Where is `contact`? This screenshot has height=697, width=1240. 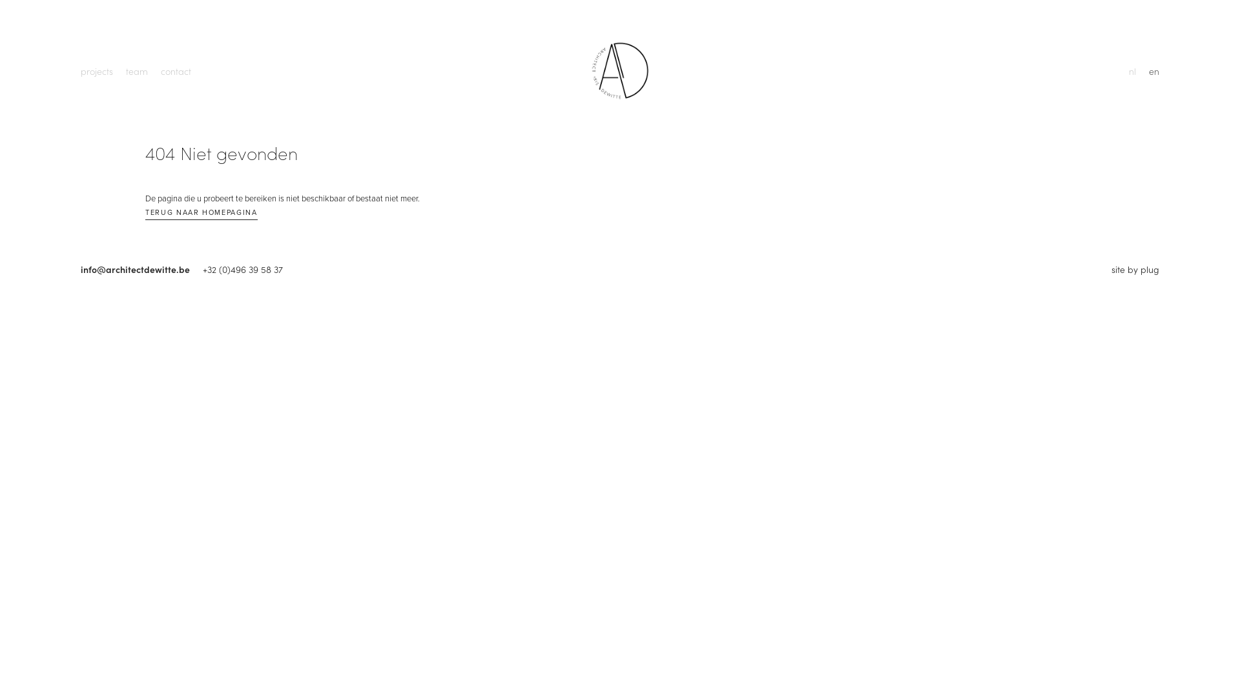
contact is located at coordinates (176, 71).